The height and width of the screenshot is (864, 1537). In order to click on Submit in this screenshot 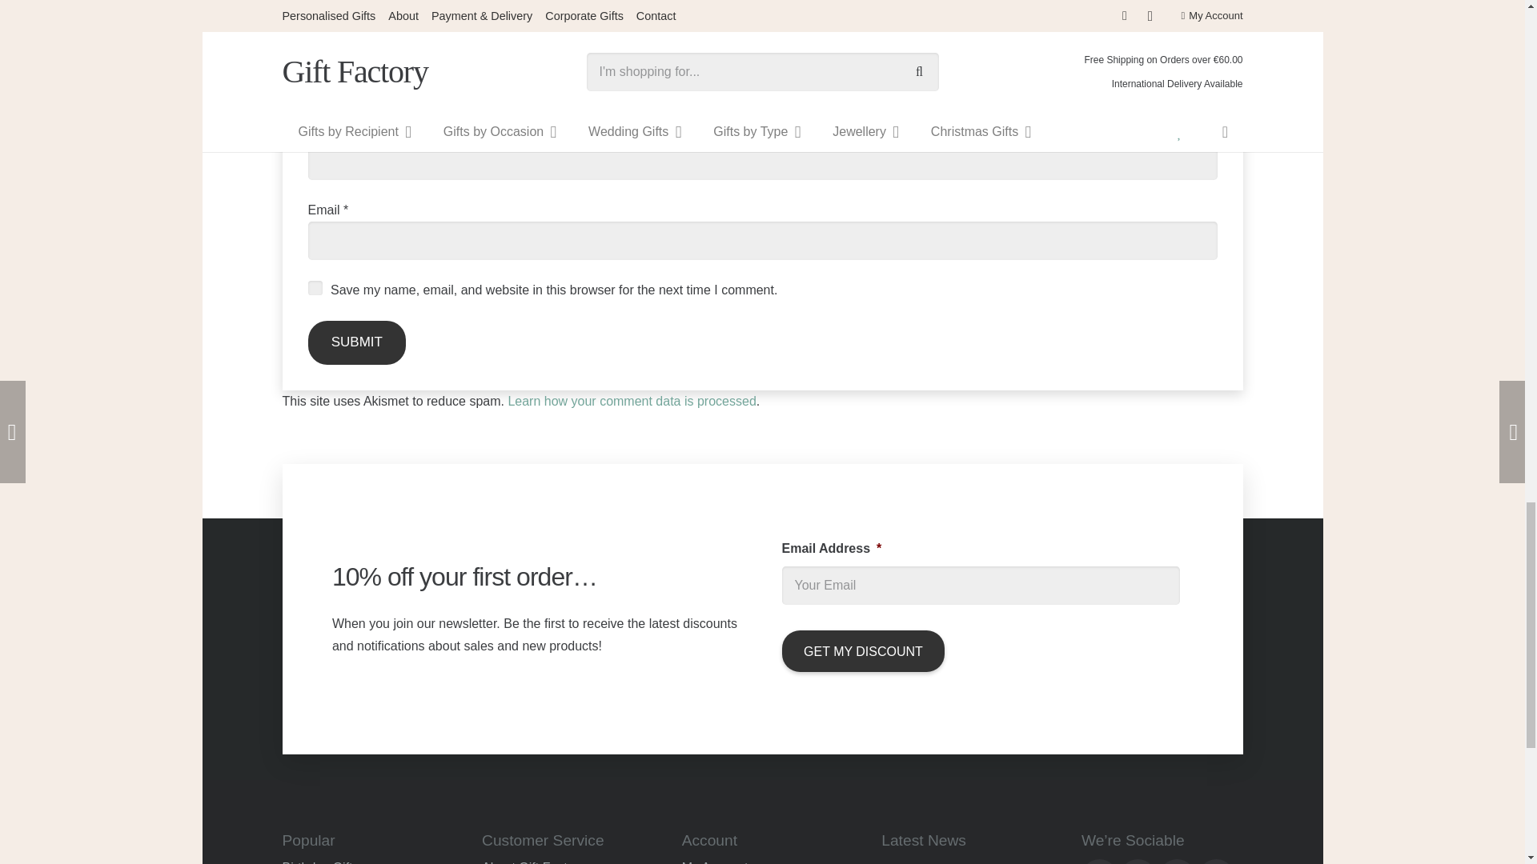, I will do `click(356, 342)`.